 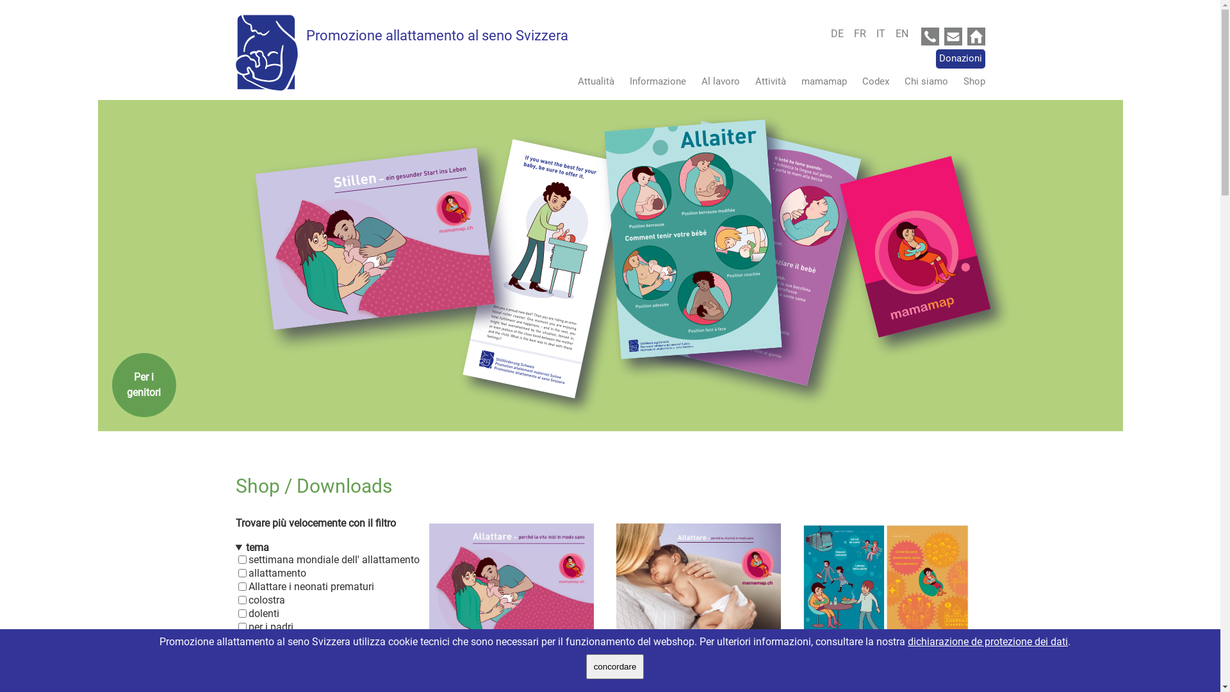 What do you see at coordinates (902, 33) in the screenshot?
I see `EN` at bounding box center [902, 33].